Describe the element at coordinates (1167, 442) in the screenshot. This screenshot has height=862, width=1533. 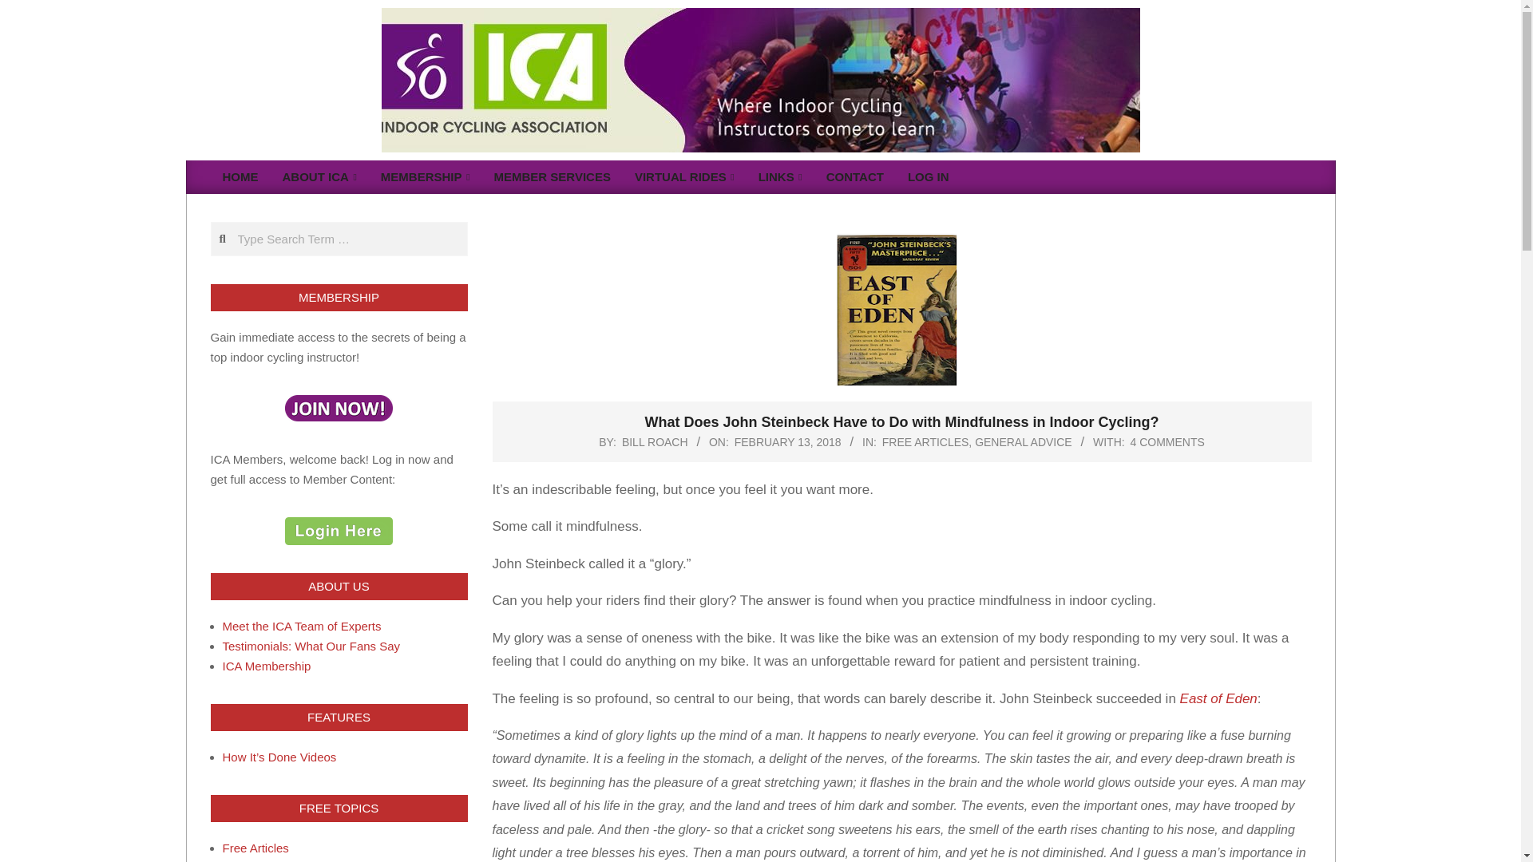
I see `4 COMMENTS` at that location.